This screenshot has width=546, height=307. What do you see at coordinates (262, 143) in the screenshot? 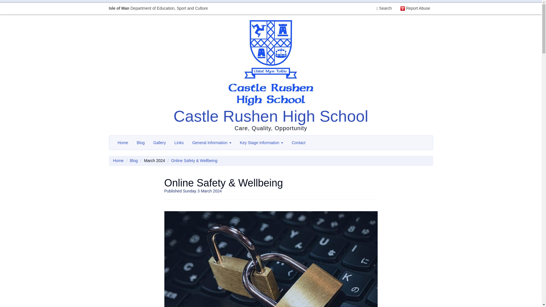
I see `Key Stage Information` at bounding box center [262, 143].